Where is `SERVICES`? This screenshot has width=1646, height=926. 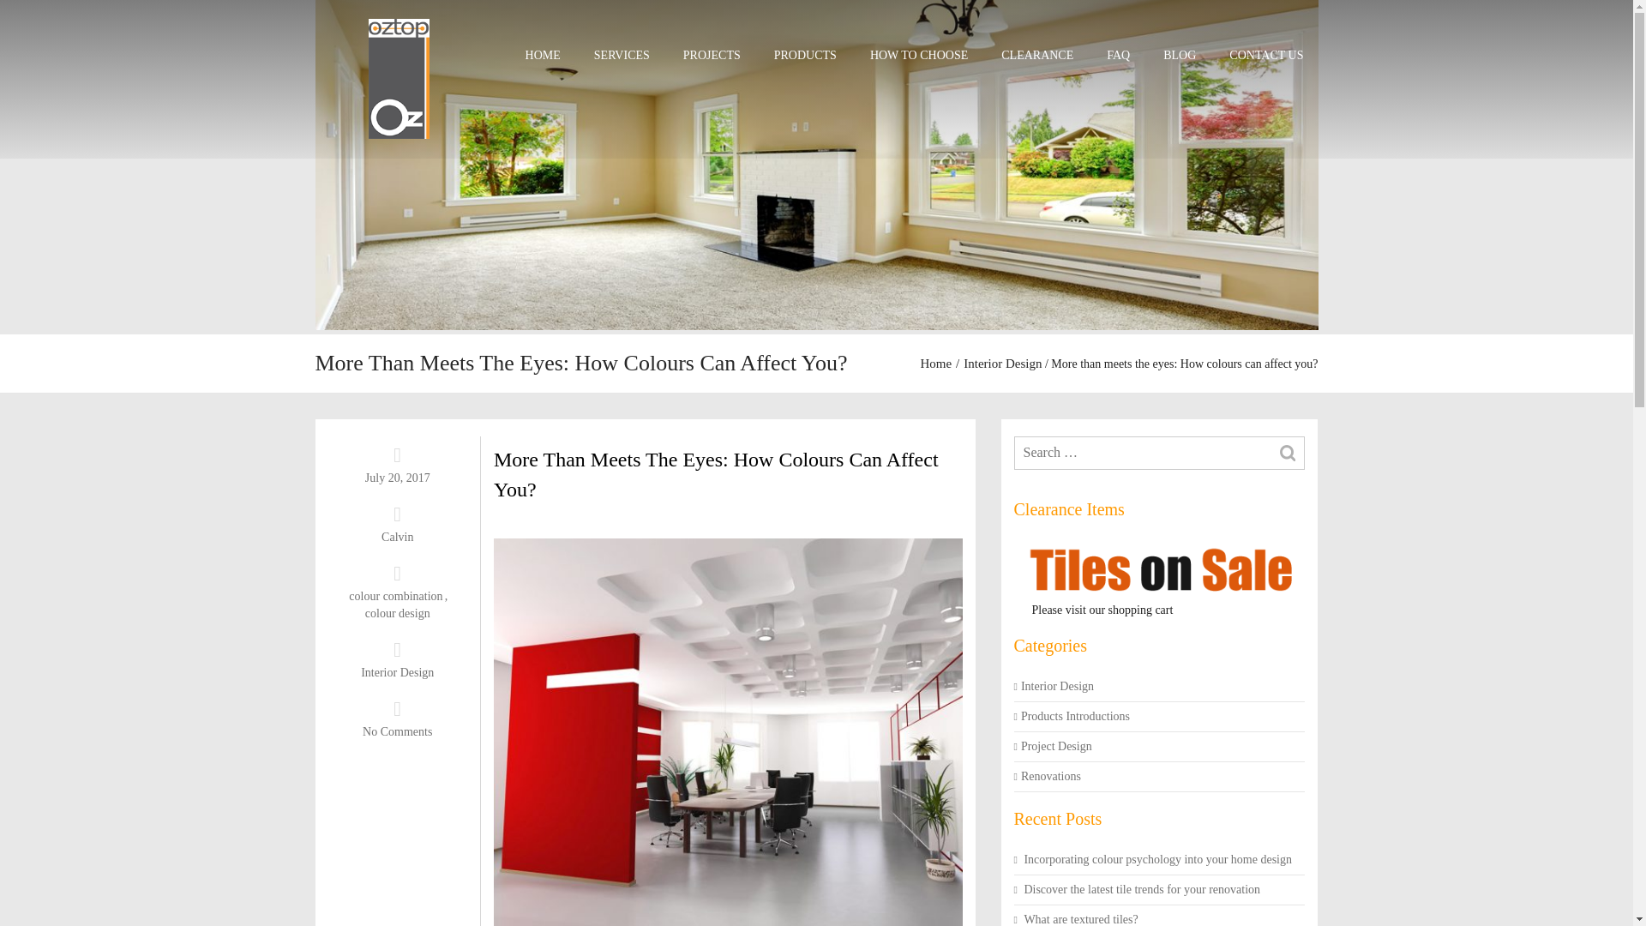 SERVICES is located at coordinates (622, 56).